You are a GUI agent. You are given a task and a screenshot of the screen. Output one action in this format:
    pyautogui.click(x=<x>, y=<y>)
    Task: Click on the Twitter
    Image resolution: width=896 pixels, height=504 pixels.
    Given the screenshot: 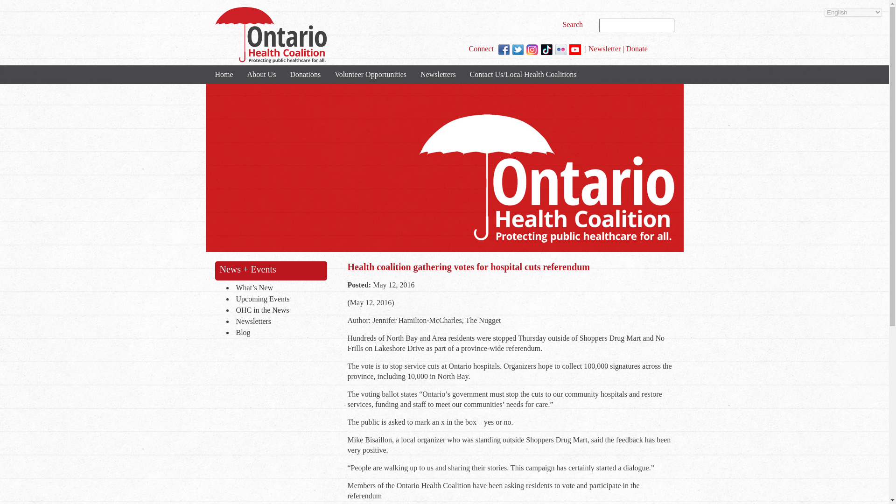 What is the action you would take?
    pyautogui.click(x=518, y=49)
    